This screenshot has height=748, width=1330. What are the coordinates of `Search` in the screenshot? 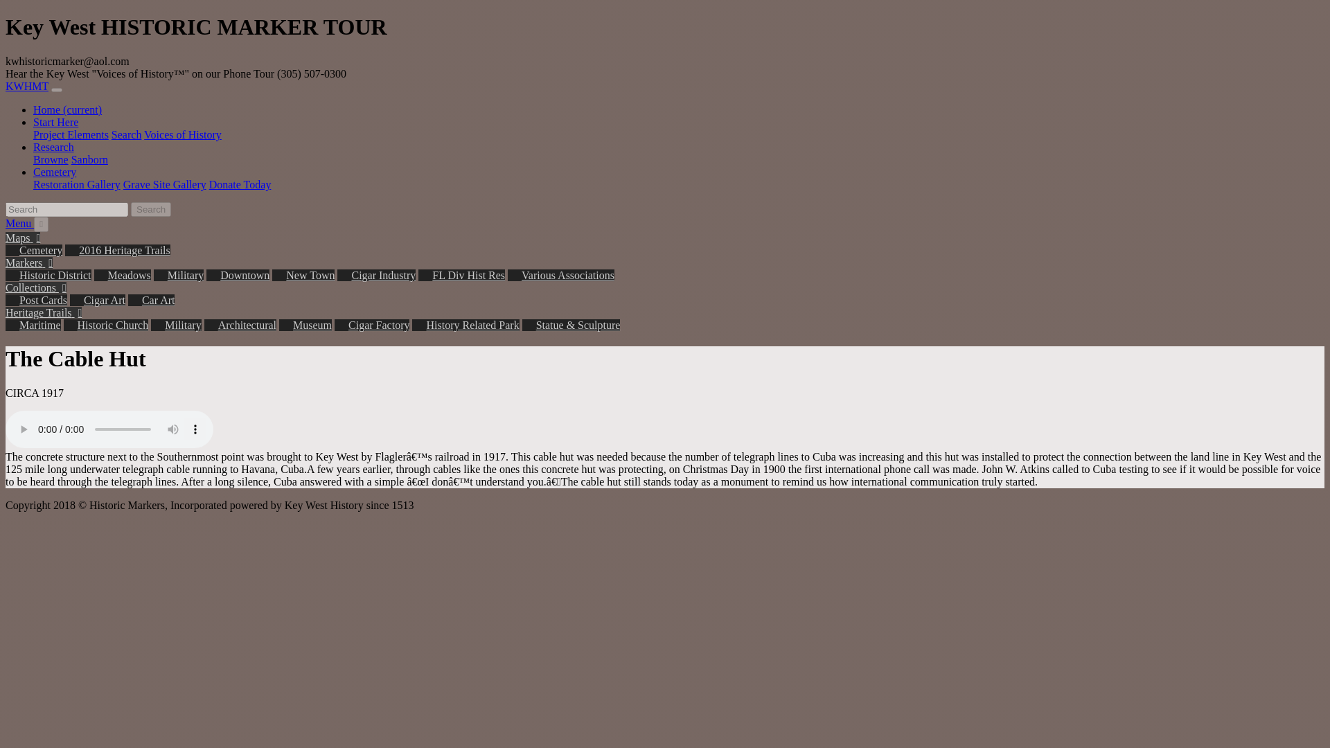 It's located at (151, 209).